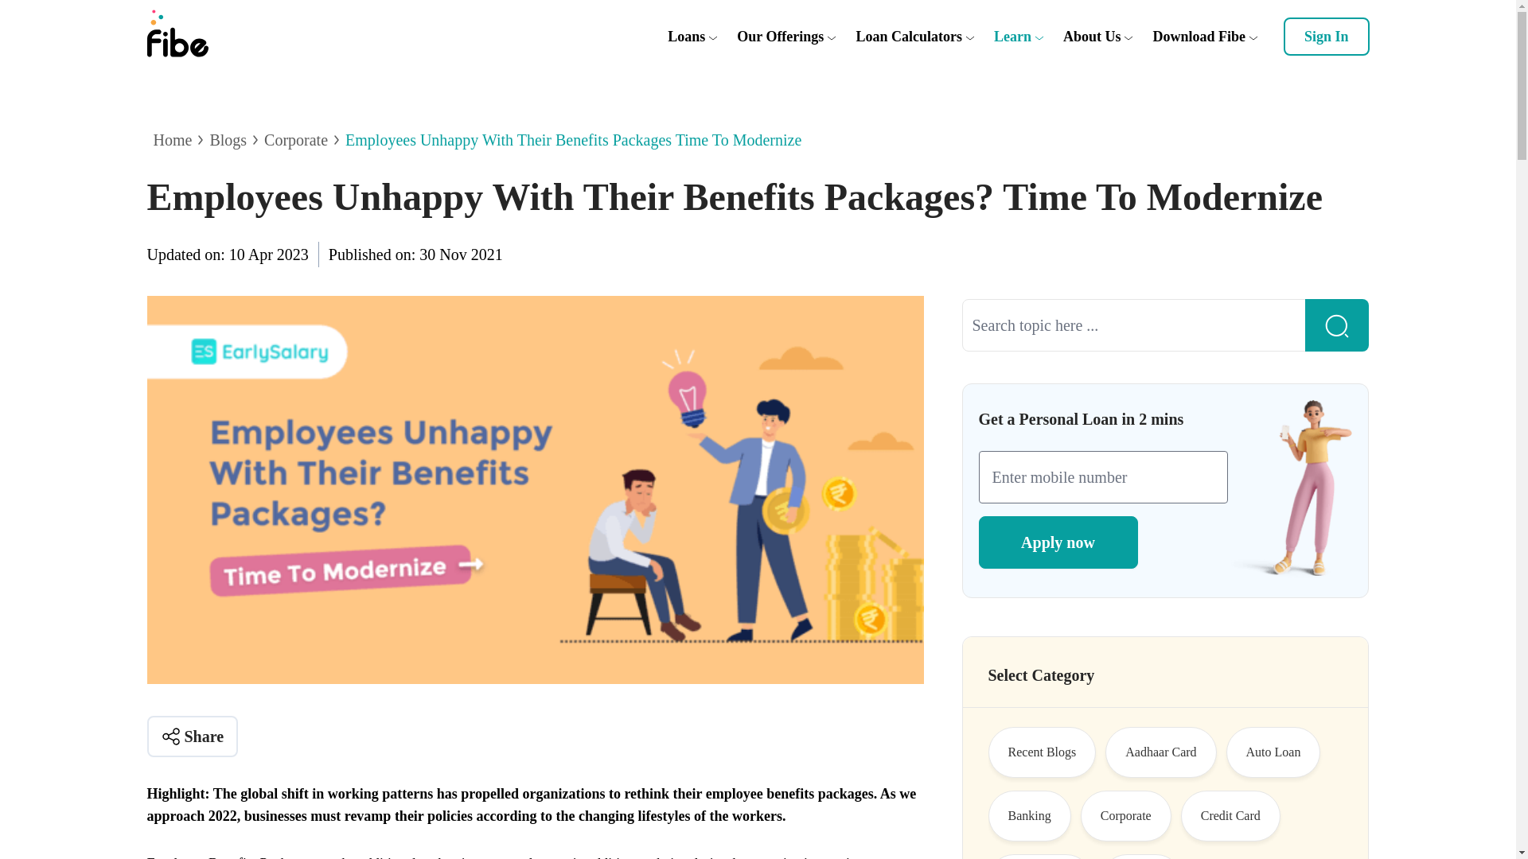 The height and width of the screenshot is (859, 1528). I want to click on Loan Calculators, so click(909, 37).